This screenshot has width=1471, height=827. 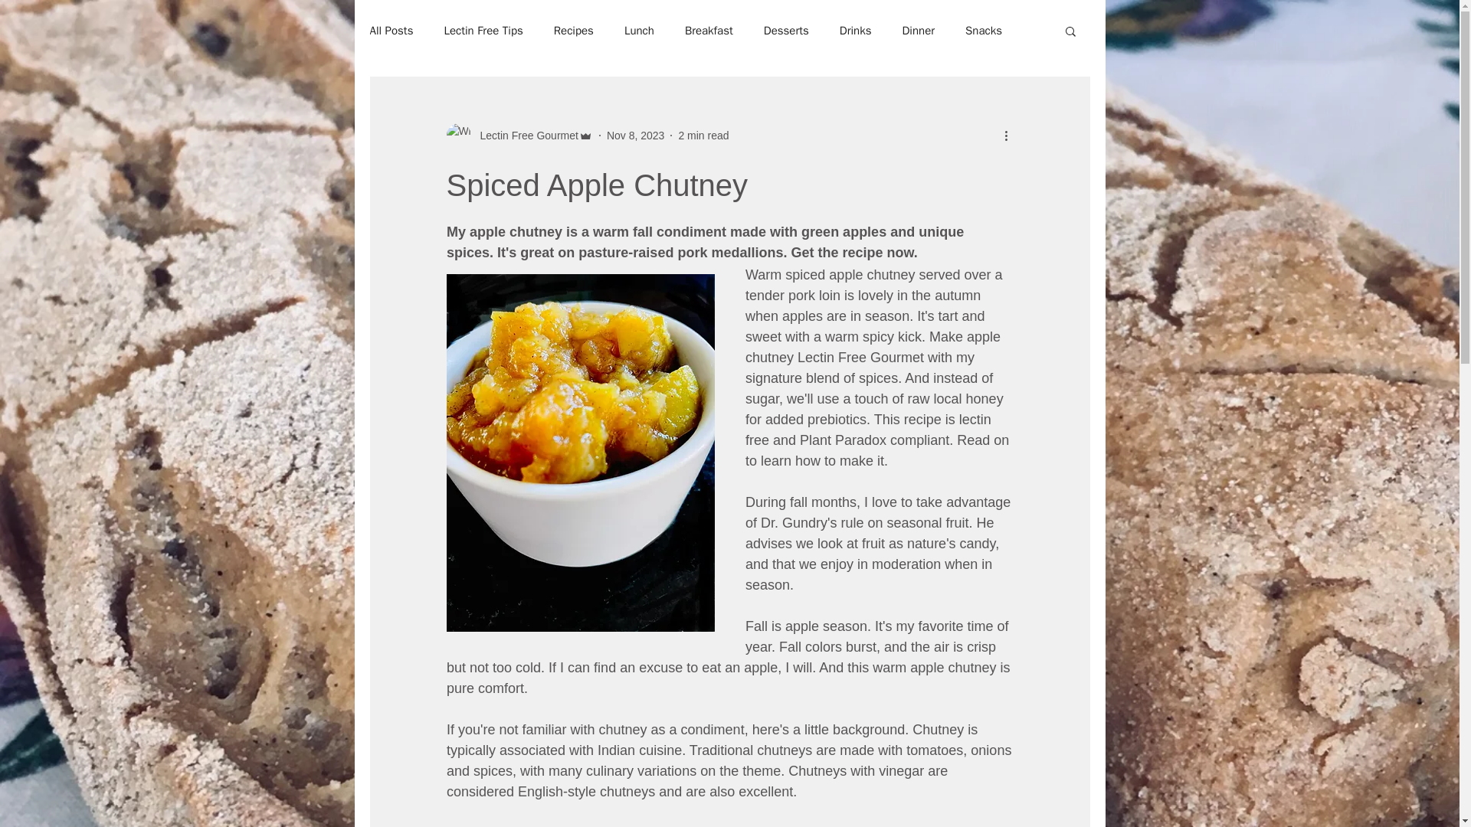 I want to click on Nov 8, 2023, so click(x=635, y=135).